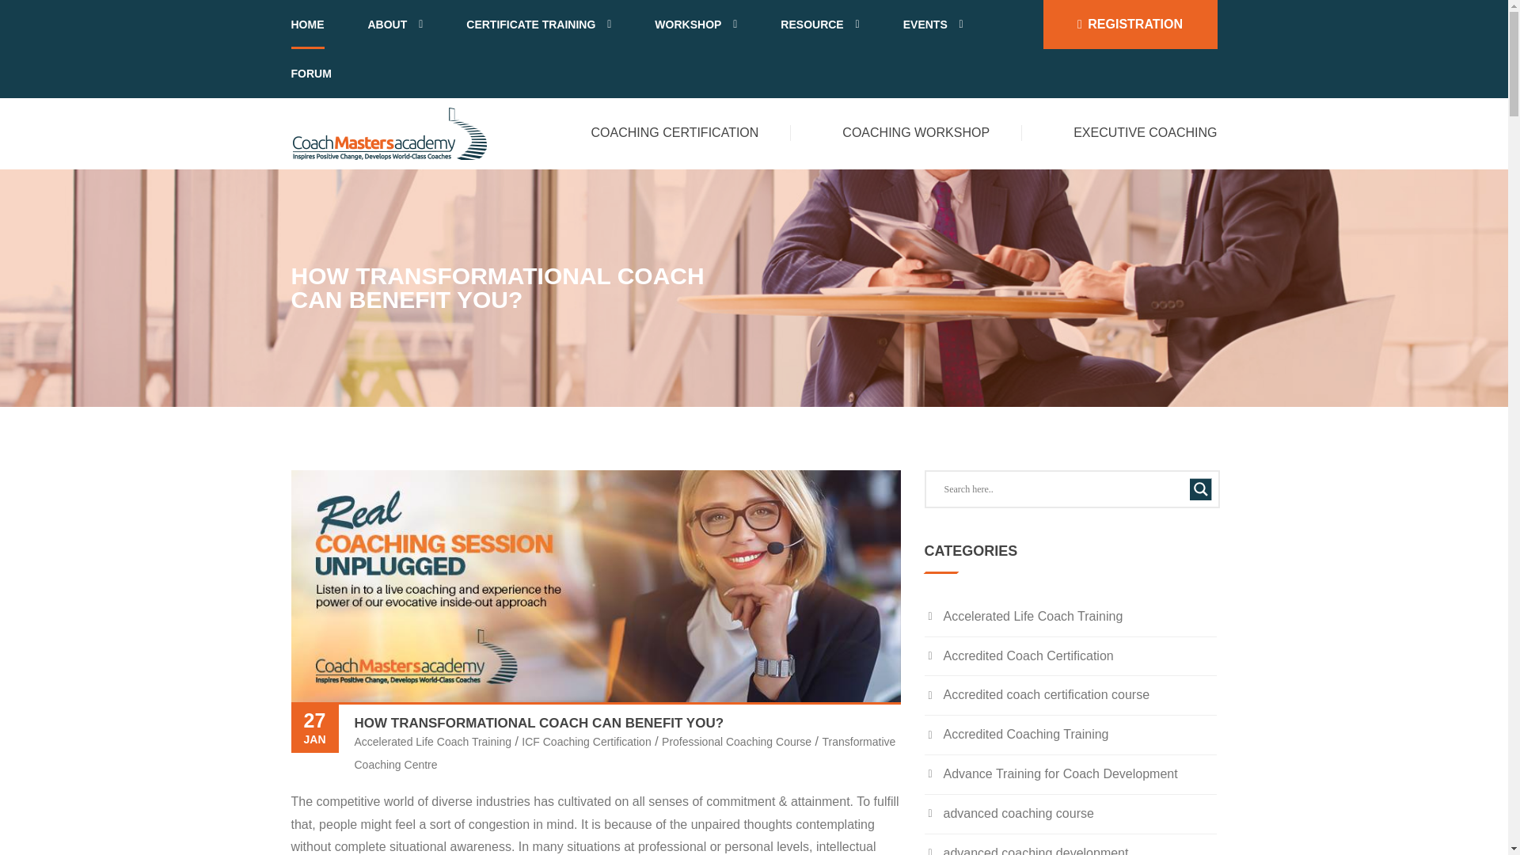 The width and height of the screenshot is (1520, 855). I want to click on EVENTS, so click(933, 24).